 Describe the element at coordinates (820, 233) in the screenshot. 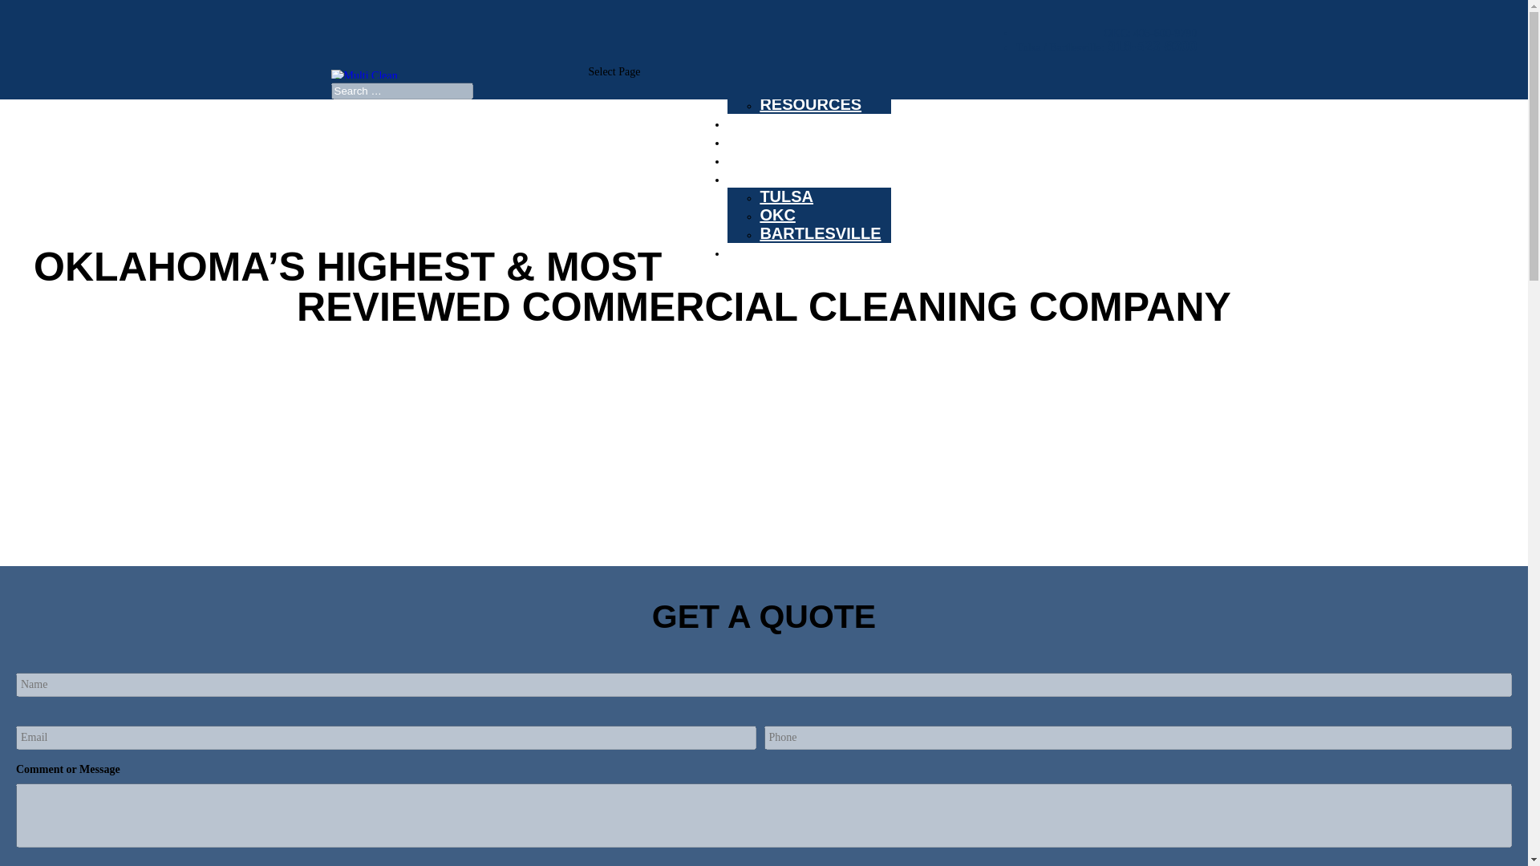

I see `BARTLESVILLE` at that location.